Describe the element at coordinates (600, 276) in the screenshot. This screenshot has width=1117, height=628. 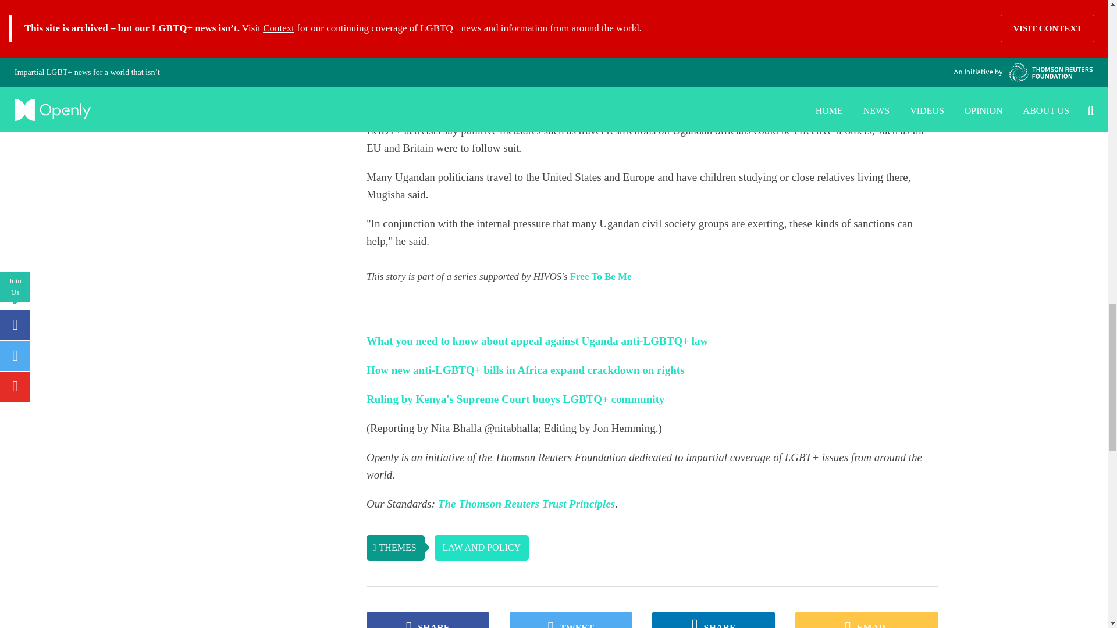
I see `Free To Be Me` at that location.